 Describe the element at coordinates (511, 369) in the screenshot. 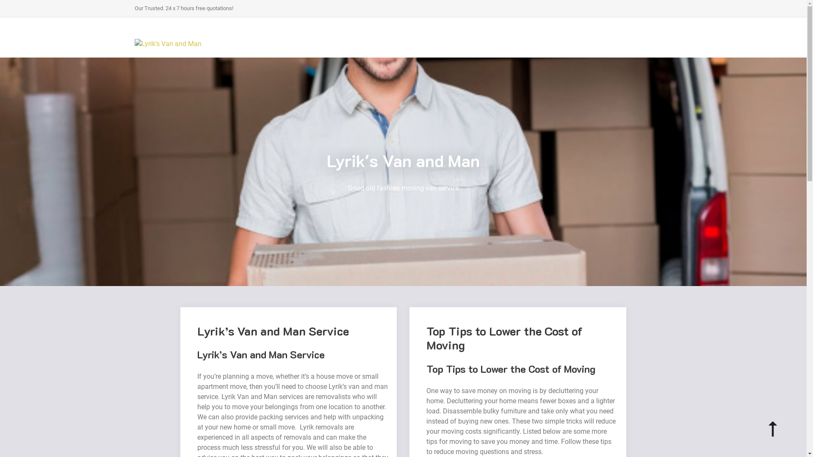

I see `Top Tips to Lower the Cost of Moving` at that location.